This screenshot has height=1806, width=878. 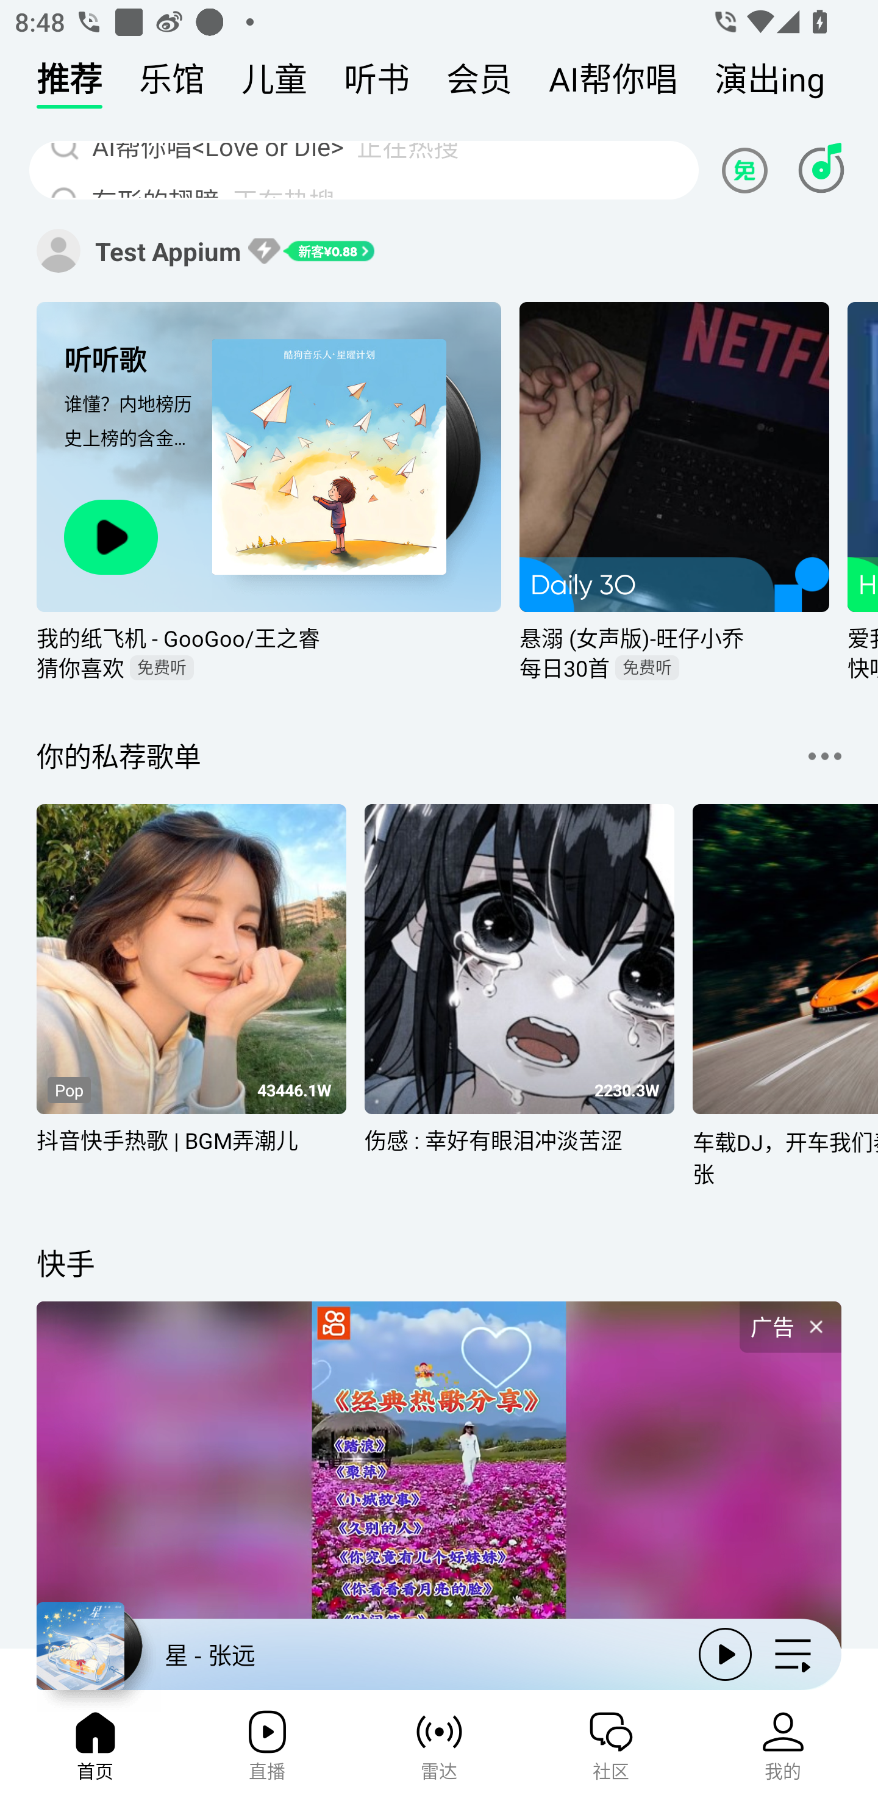 I want to click on 我的, so click(x=783, y=1752).